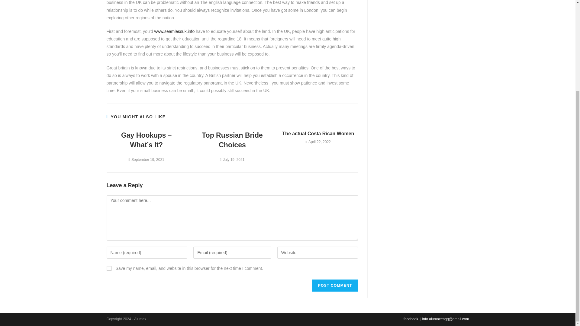  Describe the element at coordinates (411, 319) in the screenshot. I see `facebook` at that location.